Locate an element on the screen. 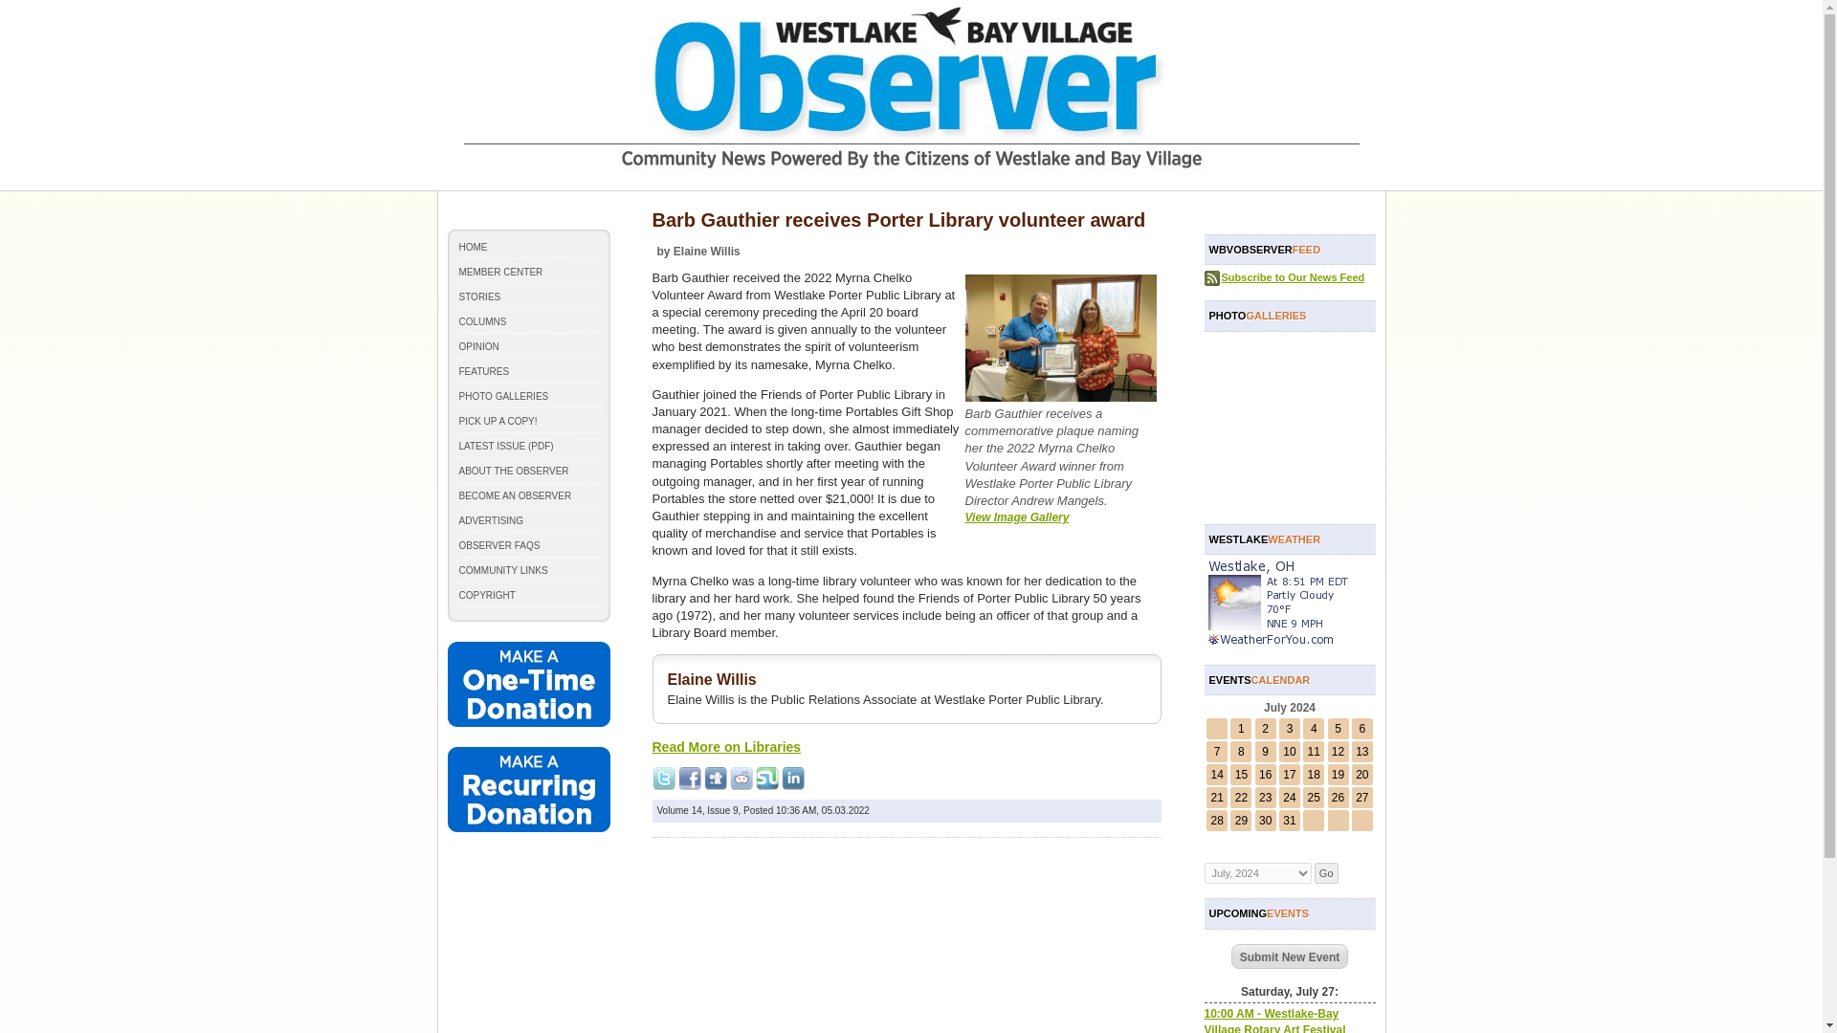 The height and width of the screenshot is (1033, 1837). 13 is located at coordinates (1361, 751).